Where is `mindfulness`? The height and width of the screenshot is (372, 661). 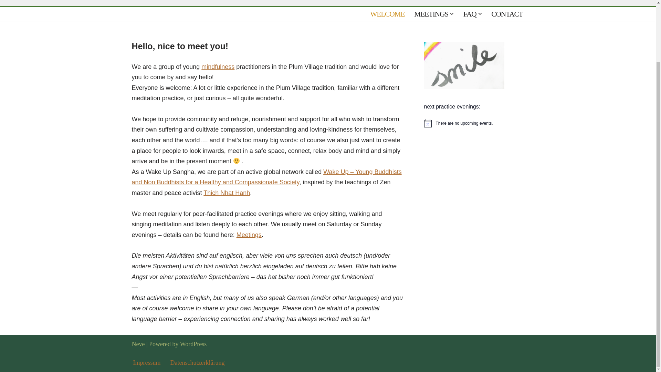 mindfulness is located at coordinates (218, 67).